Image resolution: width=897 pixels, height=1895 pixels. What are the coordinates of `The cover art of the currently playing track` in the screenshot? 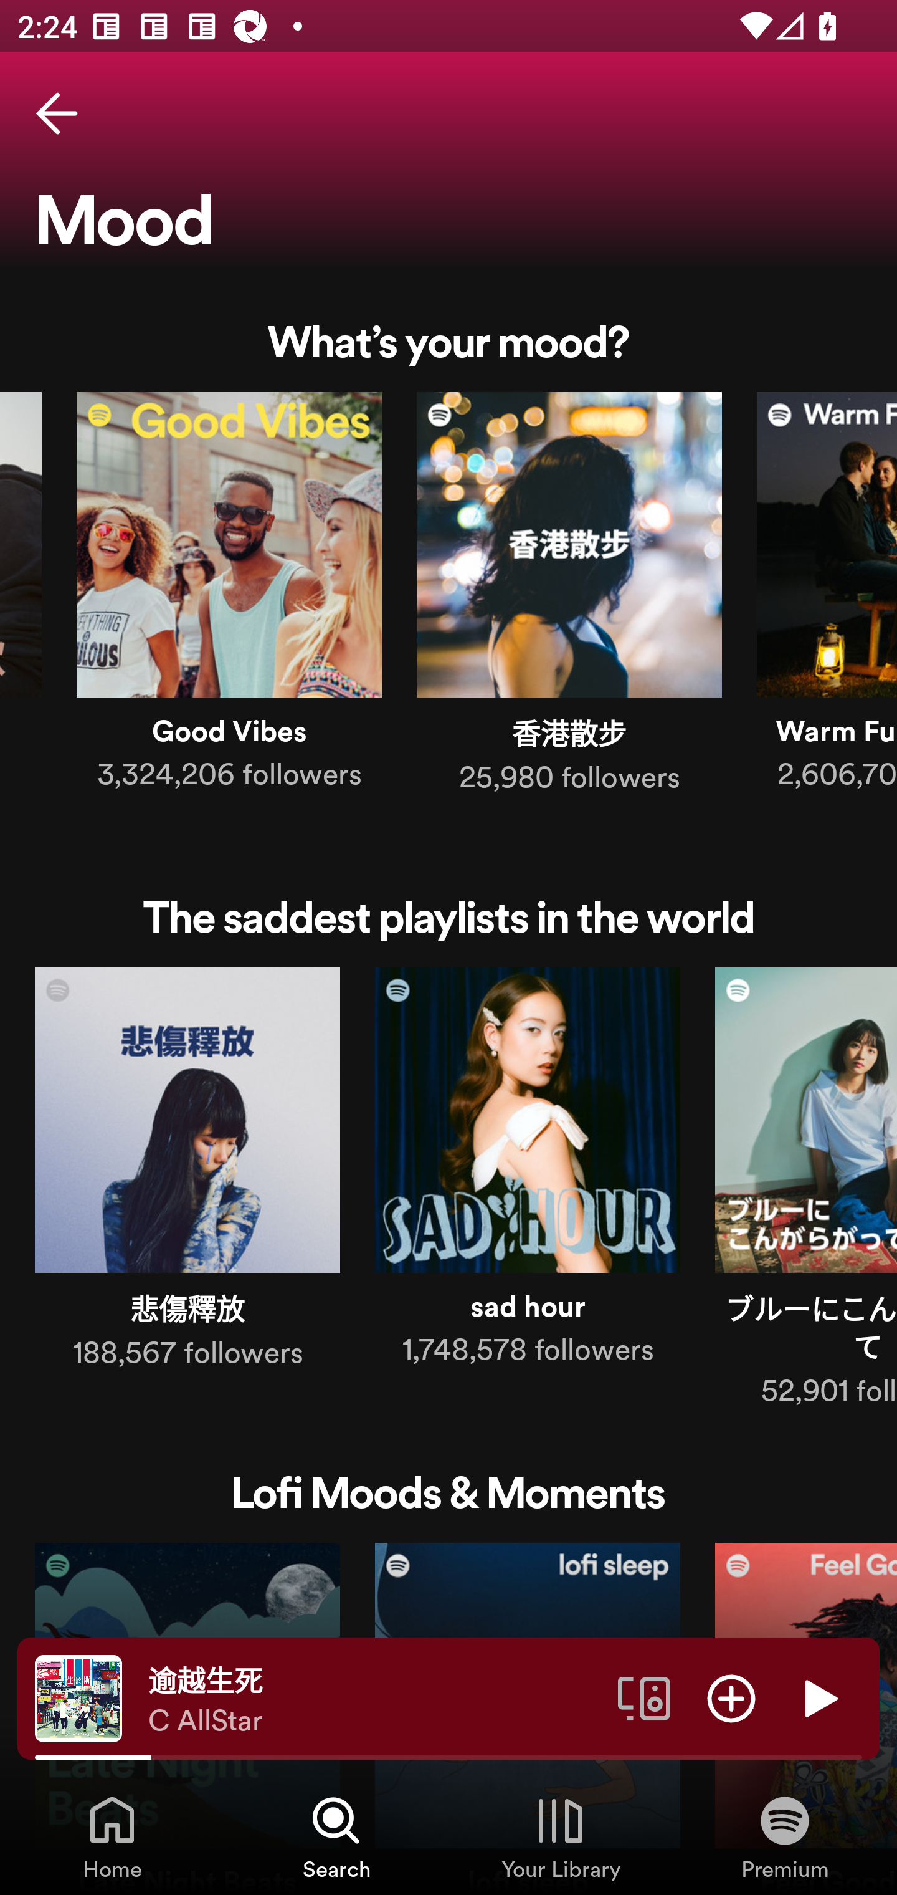 It's located at (78, 1697).